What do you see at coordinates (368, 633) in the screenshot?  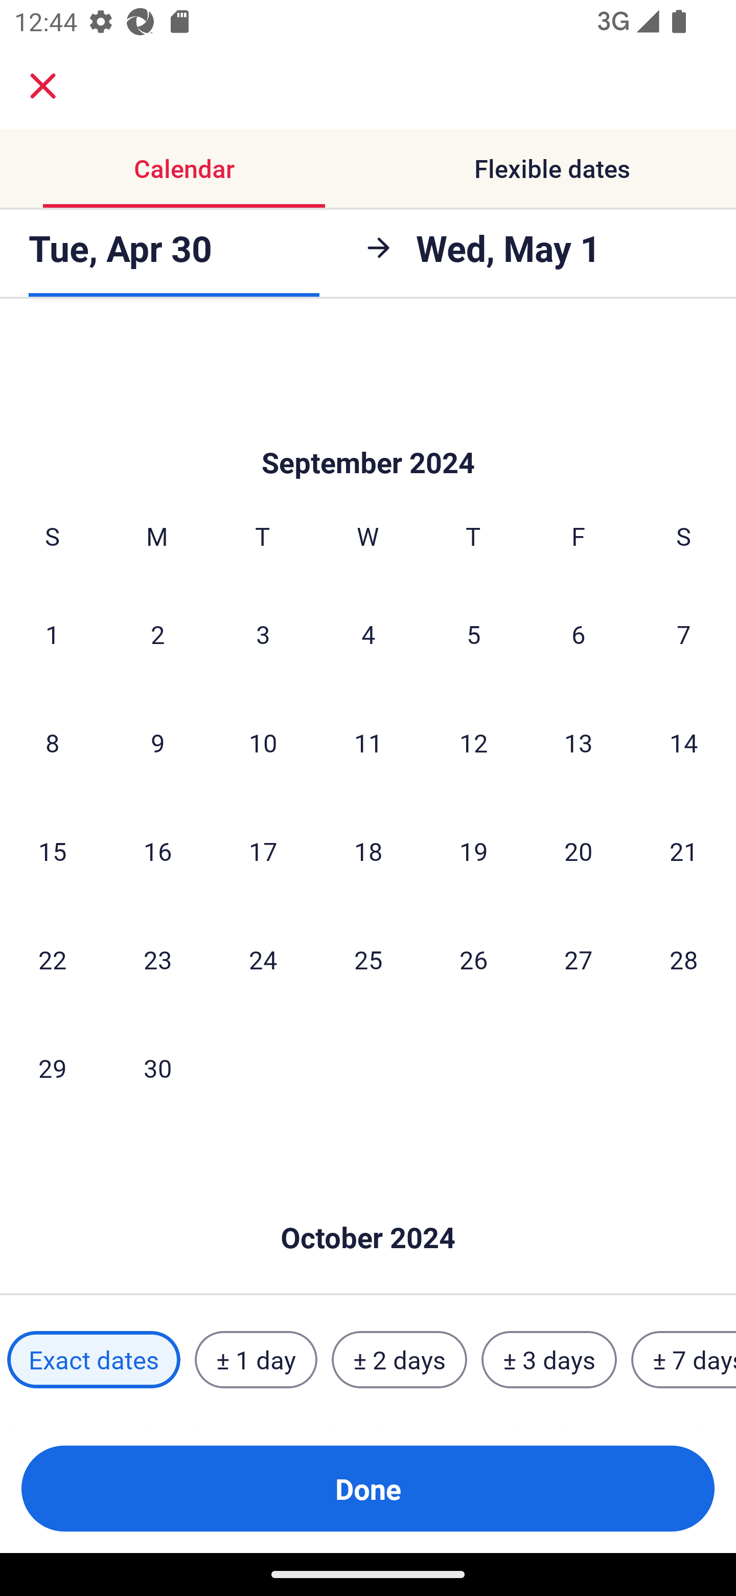 I see `4 Wednesday, September 4, 2024` at bounding box center [368, 633].